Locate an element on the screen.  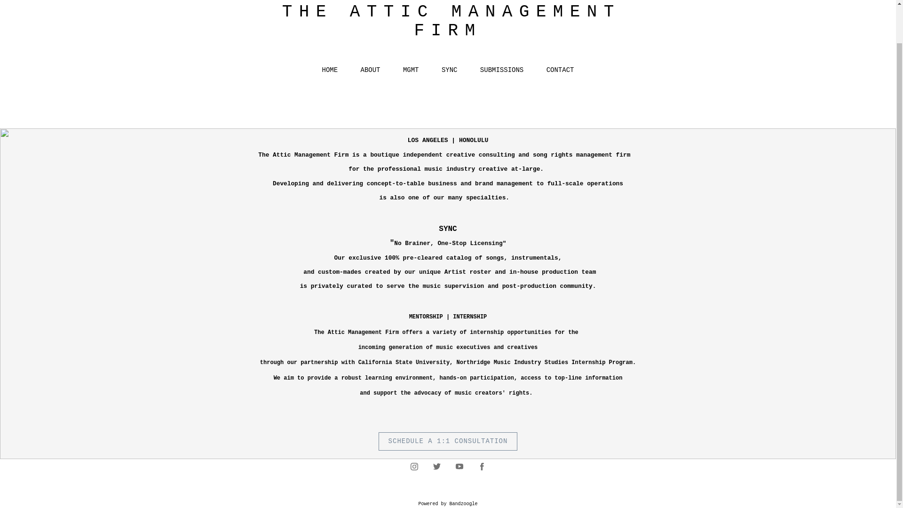
THE ATTIC MANAGEMENT FIRM is located at coordinates (448, 22).